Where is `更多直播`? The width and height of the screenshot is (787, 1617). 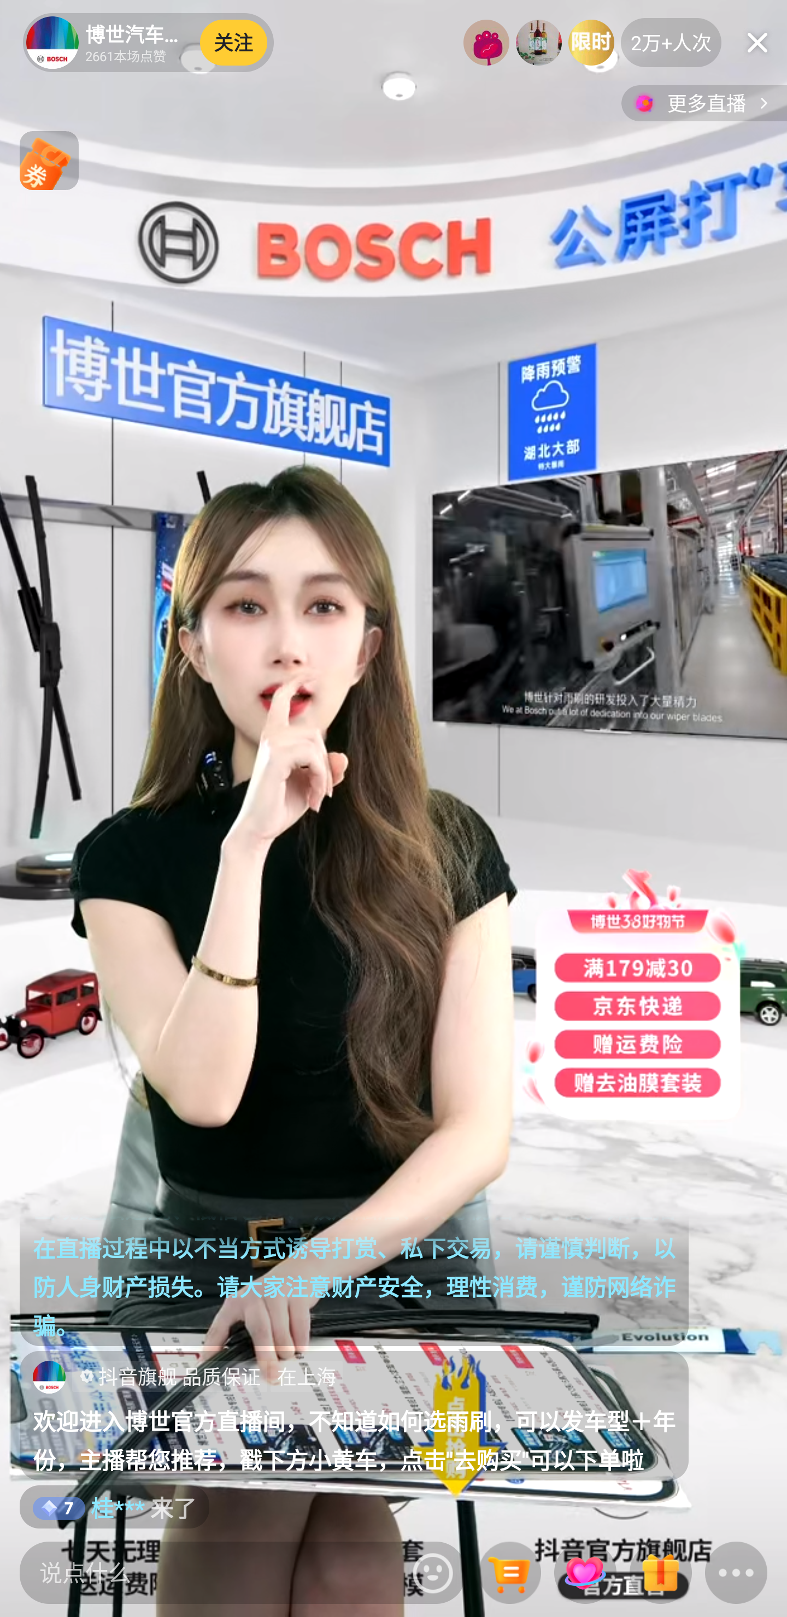
更多直播 is located at coordinates (704, 103).